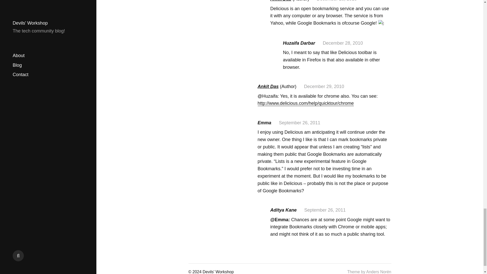  Describe the element at coordinates (325, 210) in the screenshot. I see `September 26, 2011` at that location.